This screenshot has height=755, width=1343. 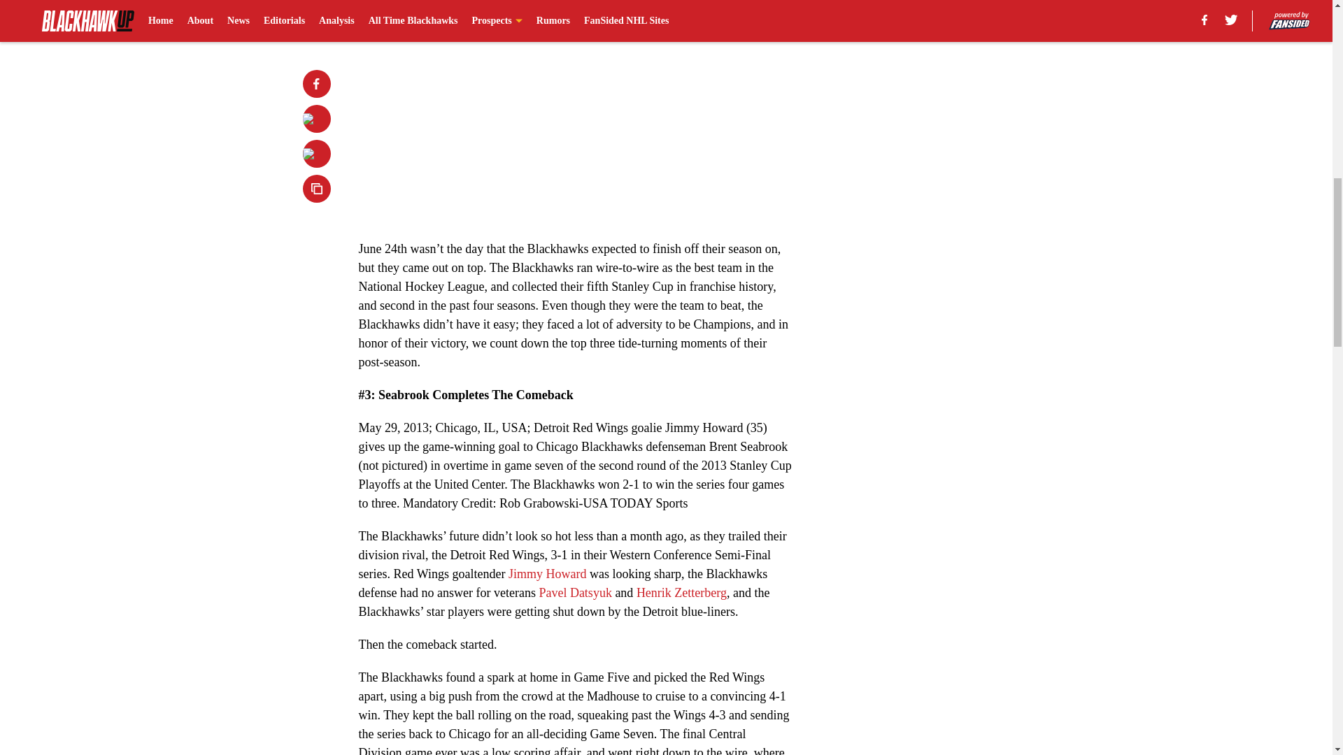 What do you see at coordinates (574, 593) in the screenshot?
I see `Pavel Datsyuk` at bounding box center [574, 593].